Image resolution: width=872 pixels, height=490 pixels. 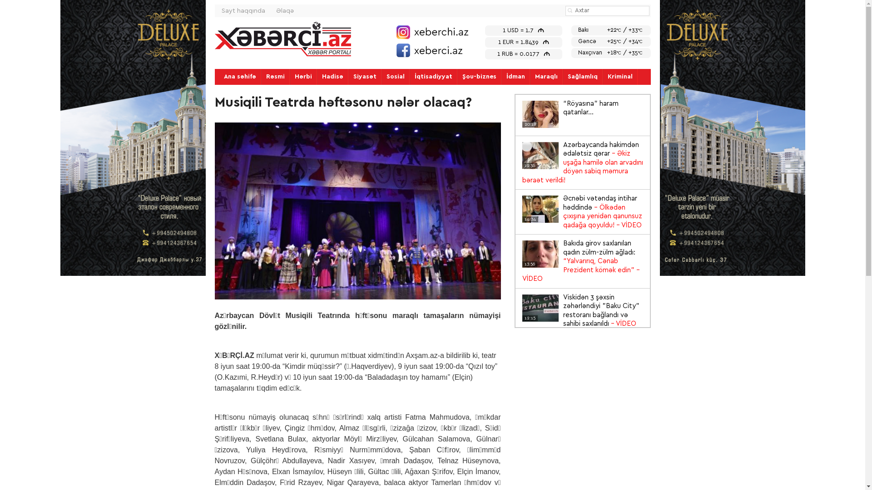 What do you see at coordinates (395, 77) in the screenshot?
I see `Sosial` at bounding box center [395, 77].